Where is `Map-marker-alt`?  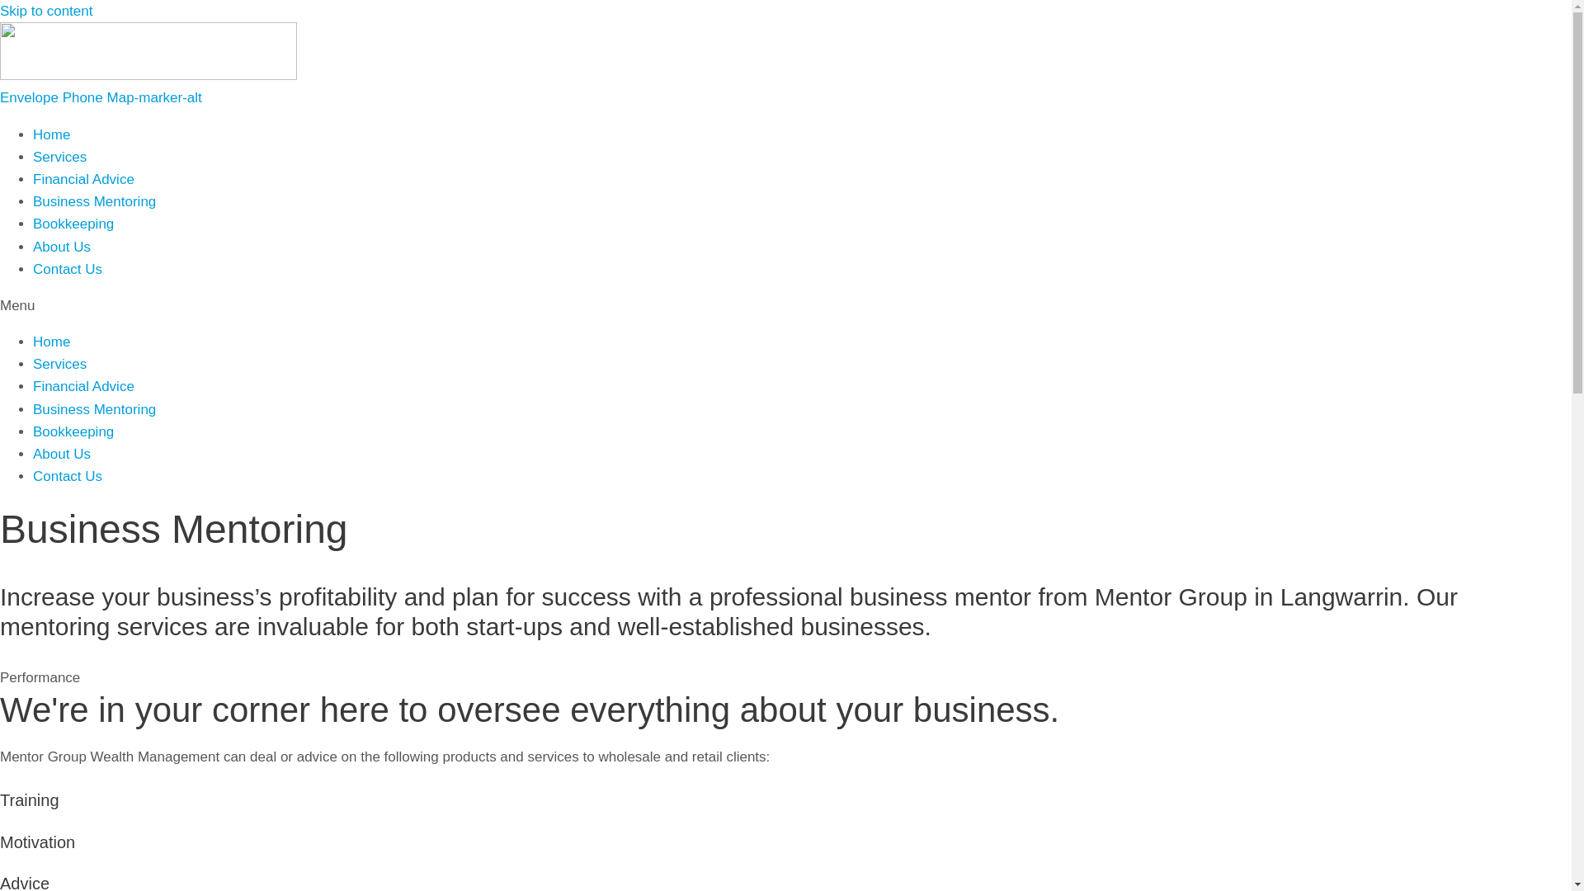 Map-marker-alt is located at coordinates (154, 97).